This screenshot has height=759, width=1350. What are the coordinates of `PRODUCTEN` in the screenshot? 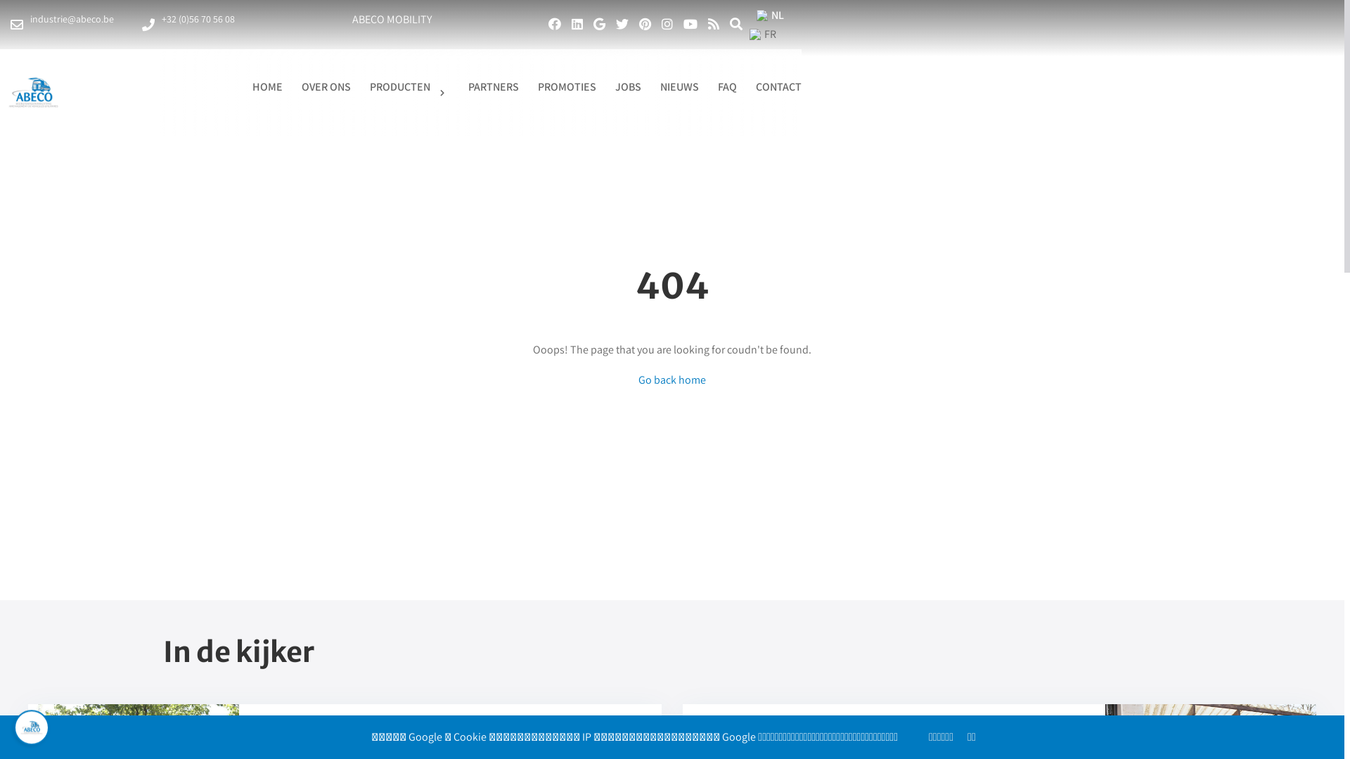 It's located at (409, 93).